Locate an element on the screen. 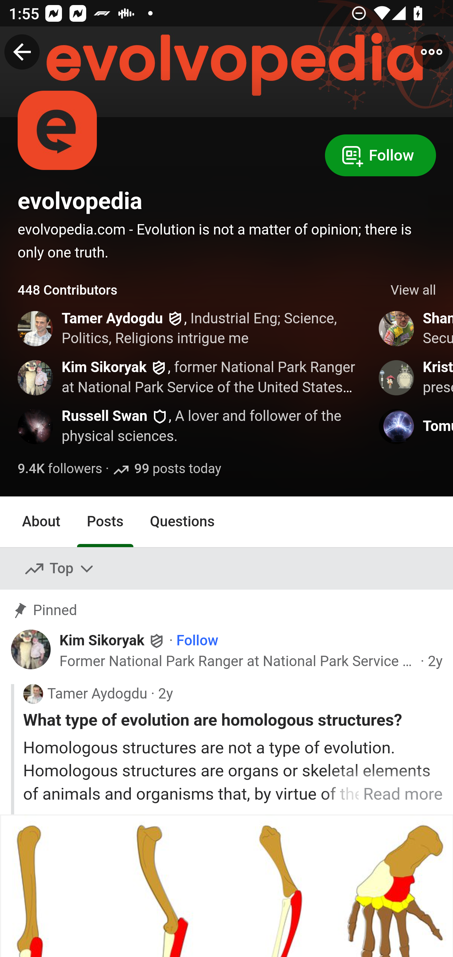 The height and width of the screenshot is (957, 453). Posts is located at coordinates (105, 521).